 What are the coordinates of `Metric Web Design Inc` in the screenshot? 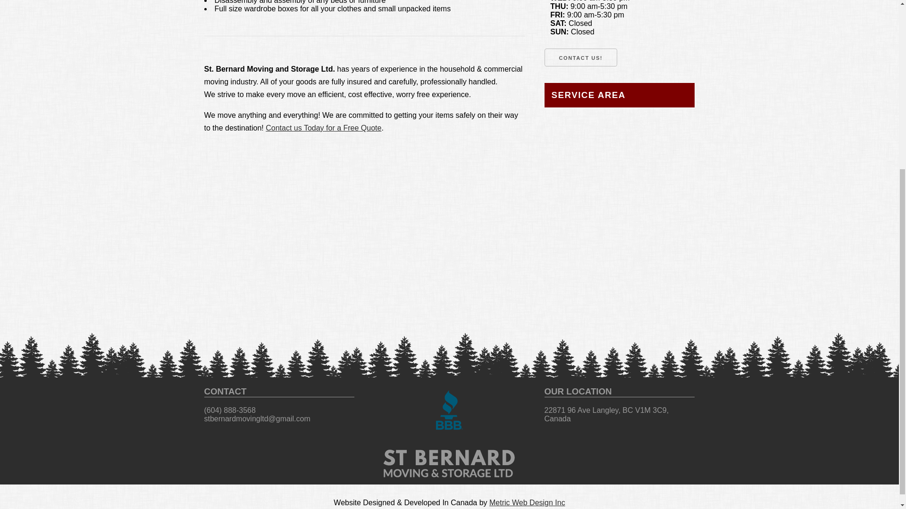 It's located at (527, 502).